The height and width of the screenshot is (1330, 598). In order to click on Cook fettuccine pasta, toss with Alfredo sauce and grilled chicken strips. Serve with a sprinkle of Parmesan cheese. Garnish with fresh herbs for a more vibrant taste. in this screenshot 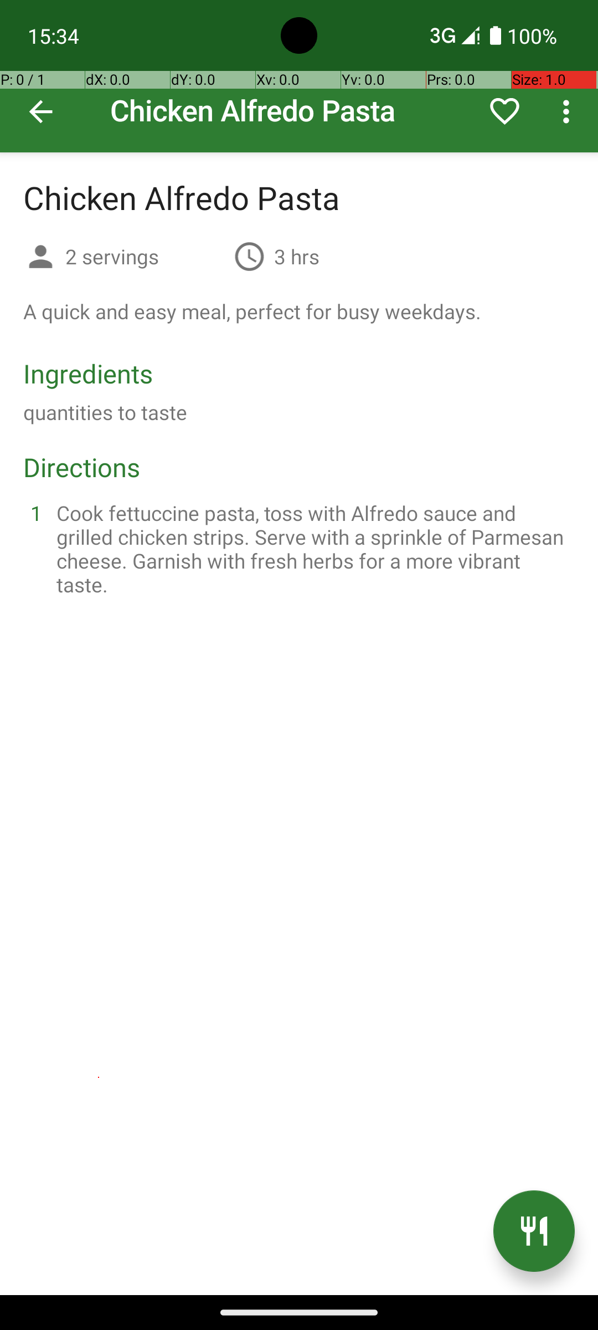, I will do `click(312, 549)`.